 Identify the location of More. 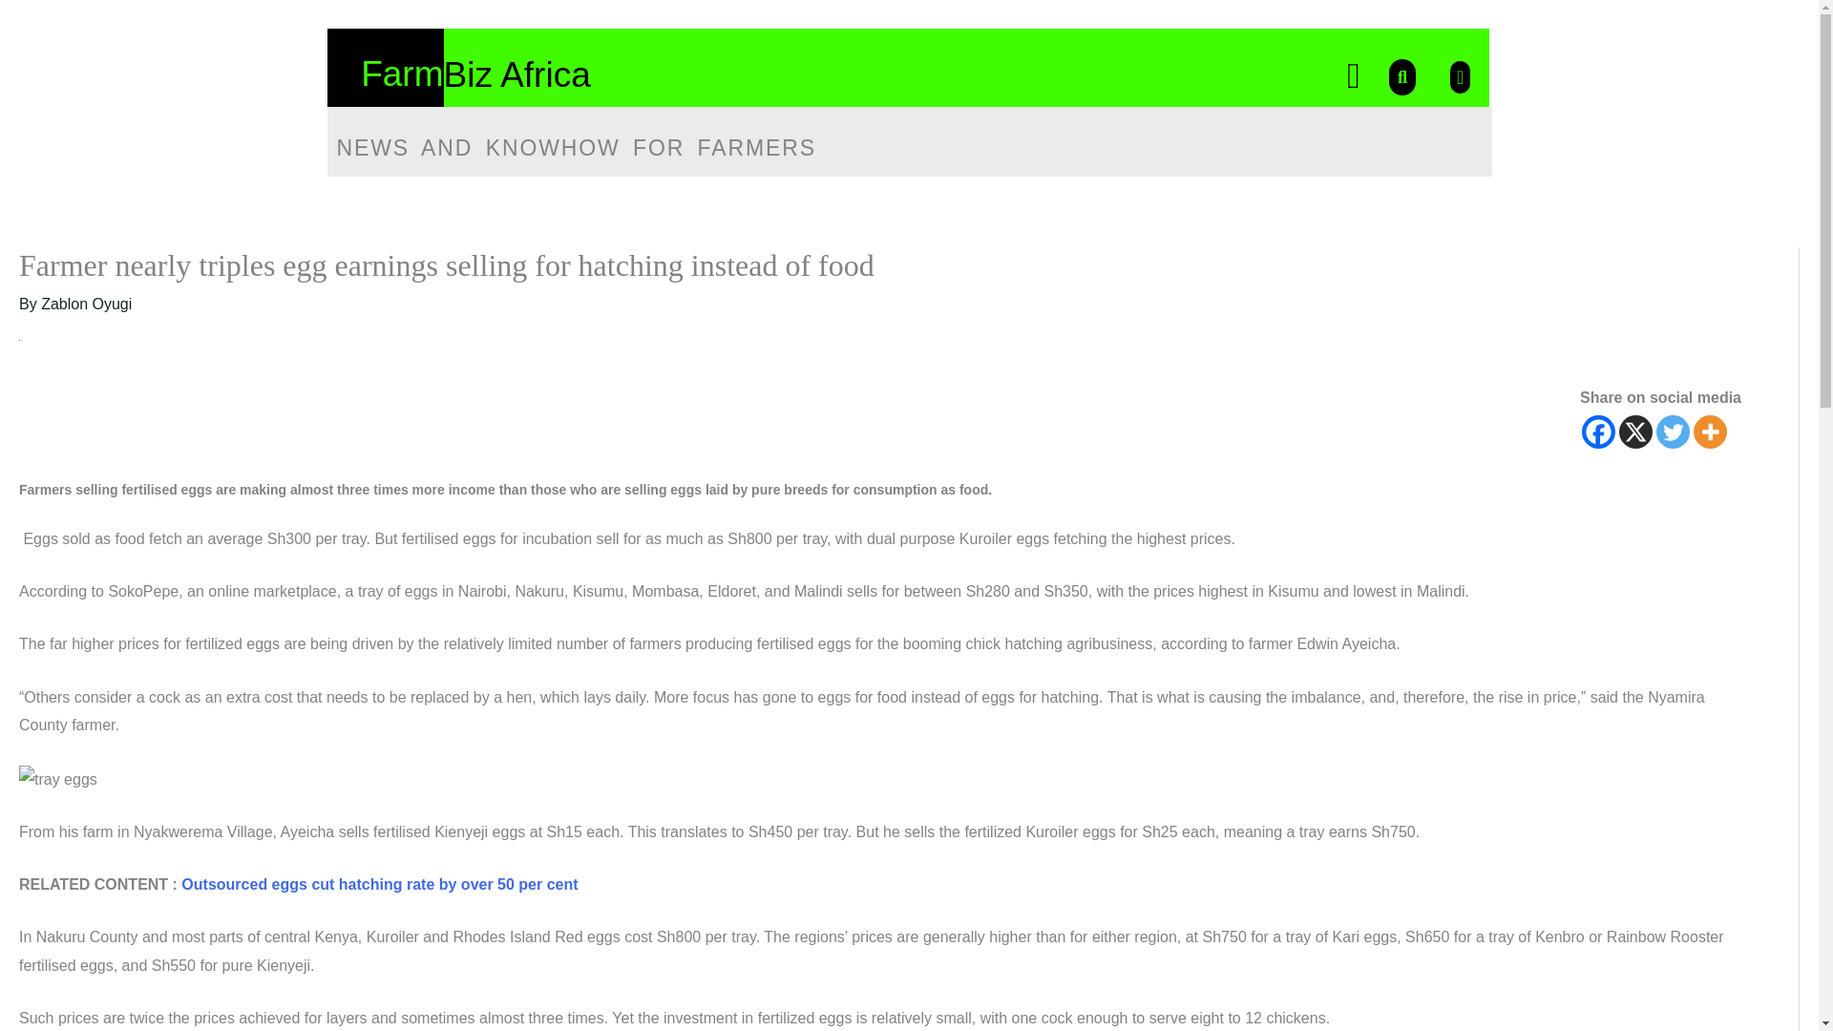
(1710, 431).